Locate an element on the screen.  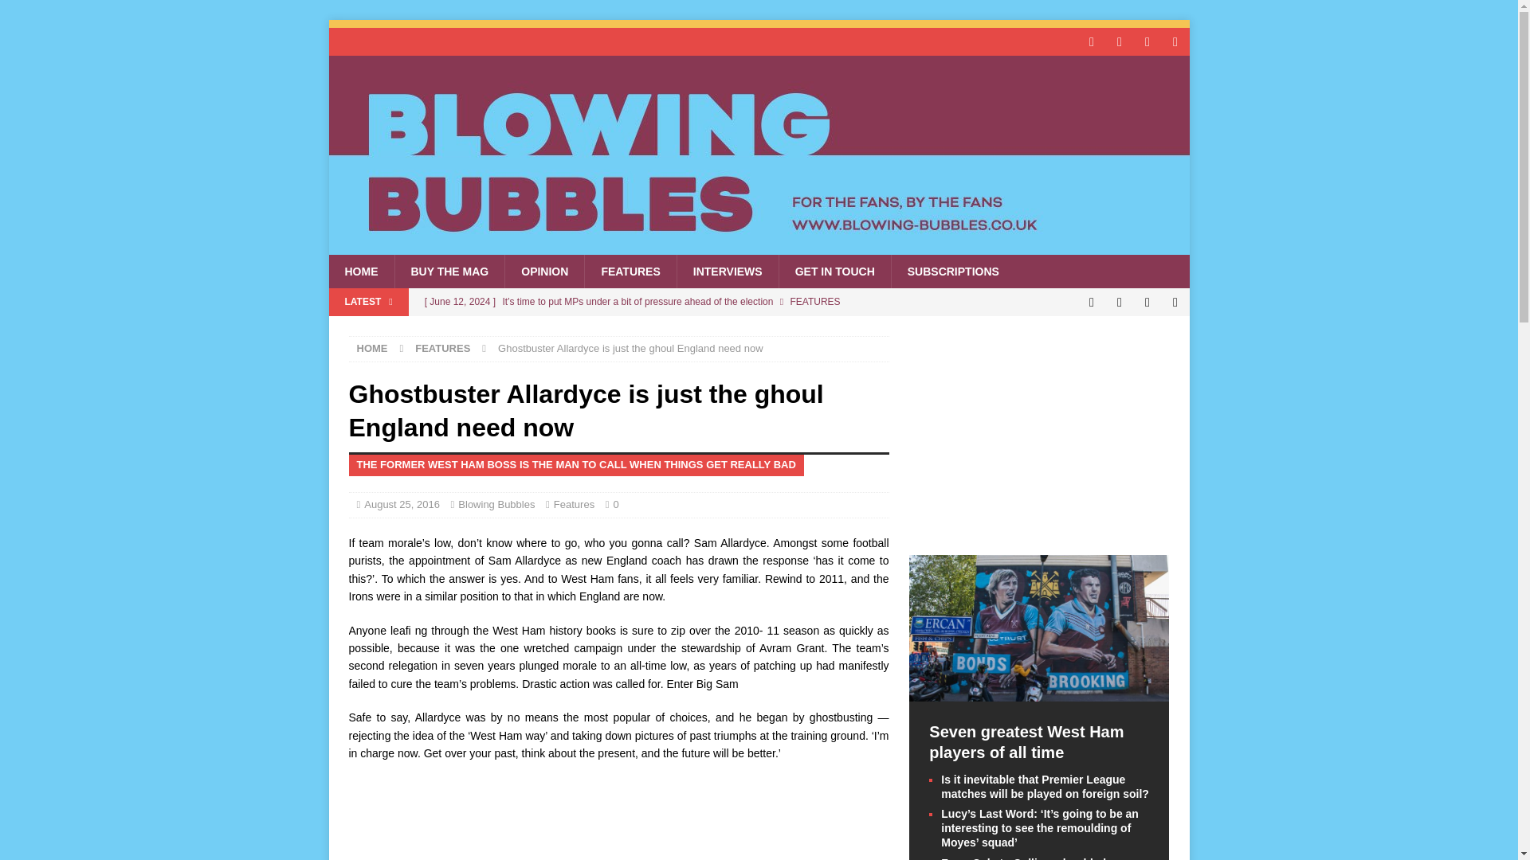
Blowing Bubbles is located at coordinates (496, 505).